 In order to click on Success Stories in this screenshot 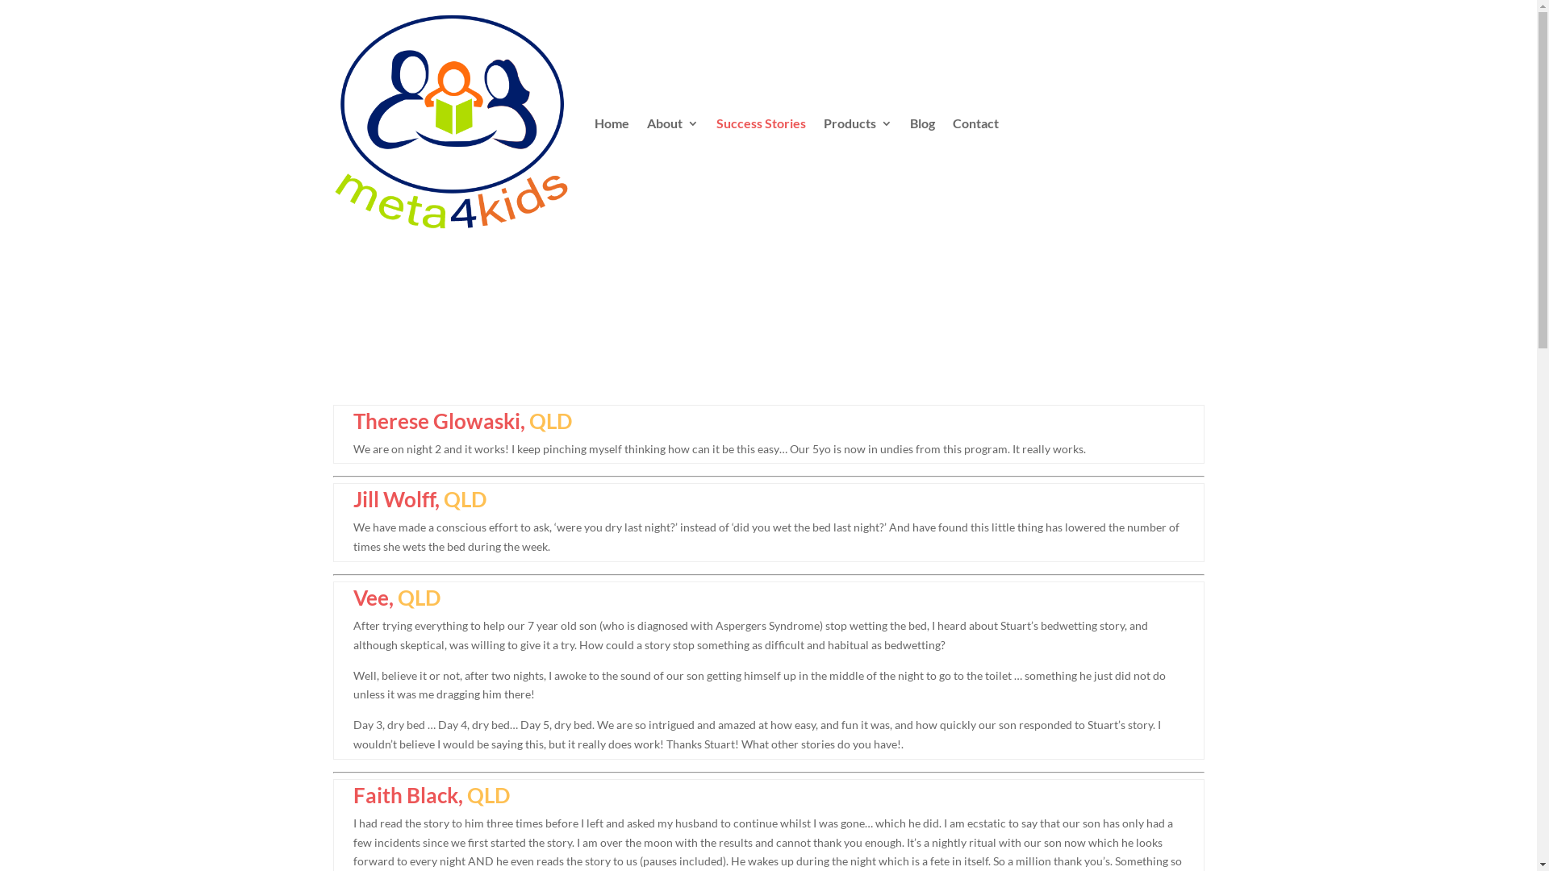, I will do `click(761, 124)`.